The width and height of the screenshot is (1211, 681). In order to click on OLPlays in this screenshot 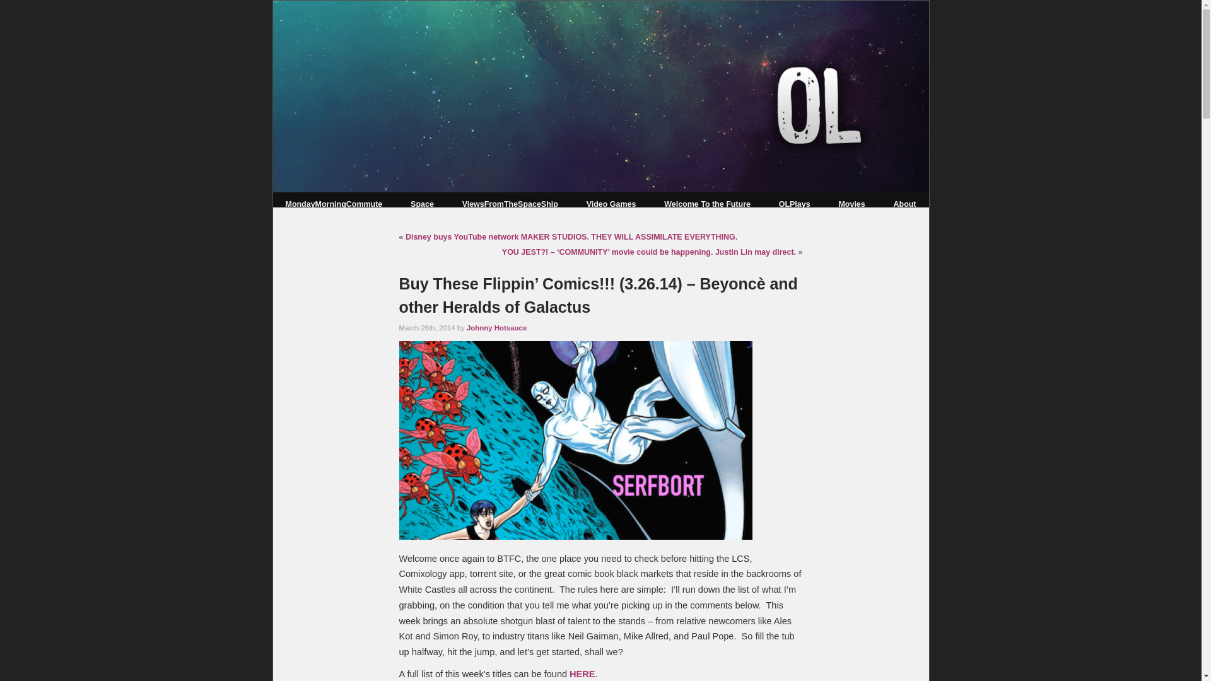, I will do `click(794, 204)`.